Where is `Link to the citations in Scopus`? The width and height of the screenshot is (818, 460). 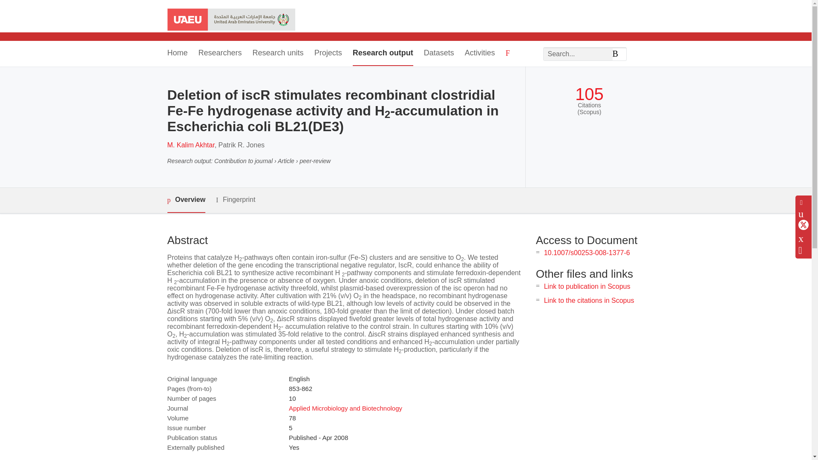
Link to the citations in Scopus is located at coordinates (589, 300).